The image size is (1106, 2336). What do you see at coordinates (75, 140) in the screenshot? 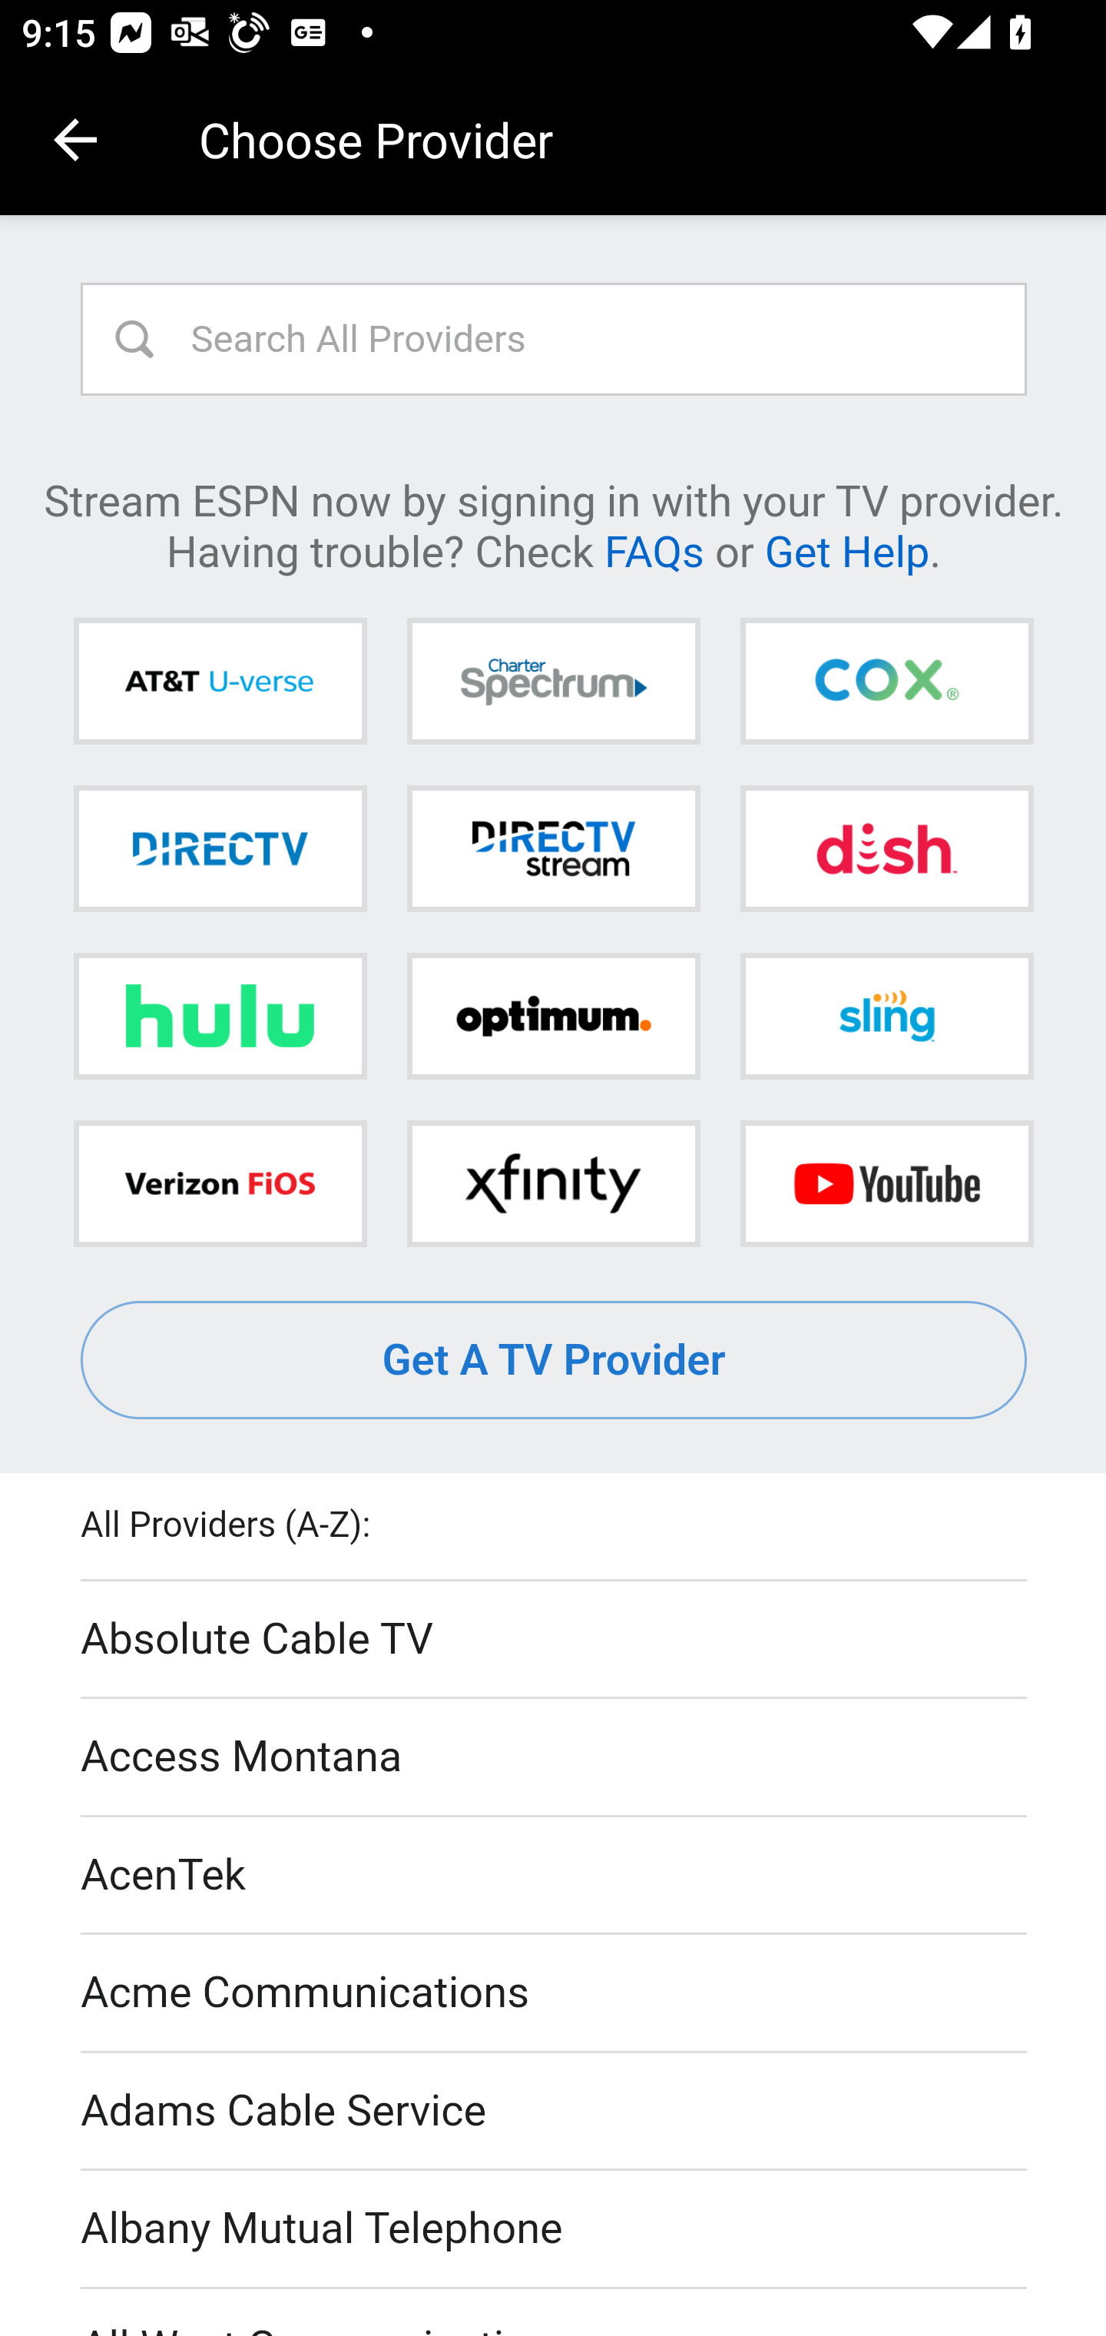
I see `Navigate up` at bounding box center [75, 140].